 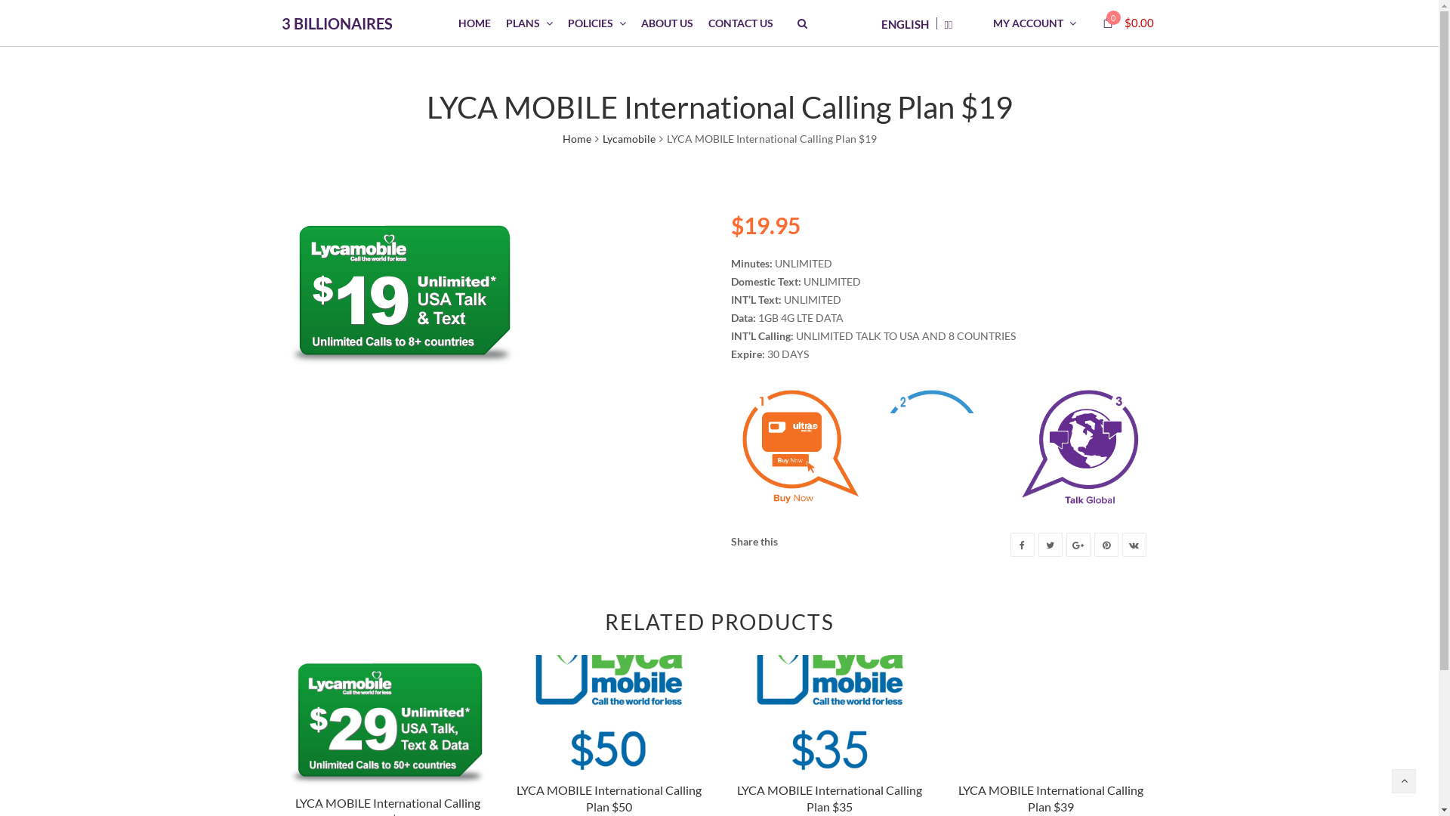 I want to click on ENGLISH, so click(x=905, y=23).